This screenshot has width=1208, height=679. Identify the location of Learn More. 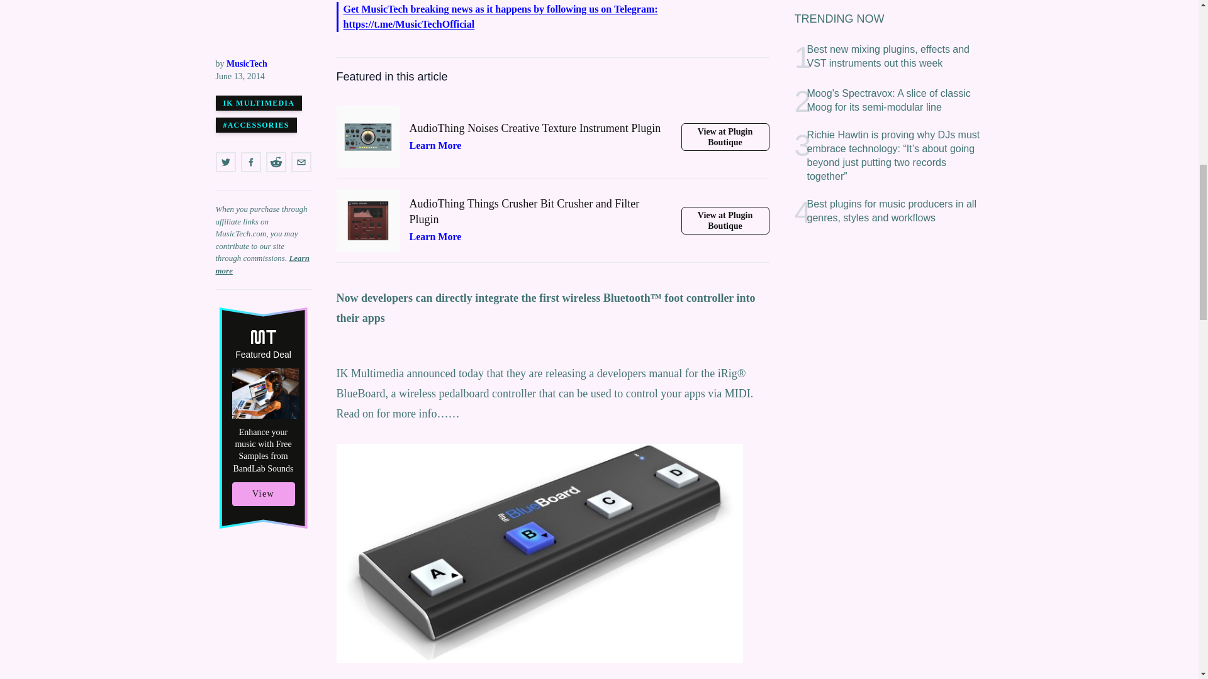
(435, 236).